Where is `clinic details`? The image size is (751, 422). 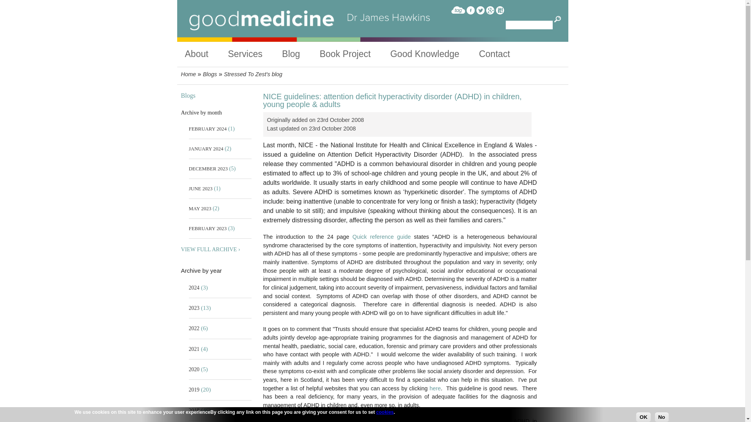
clinic details is located at coordinates (255, 54).